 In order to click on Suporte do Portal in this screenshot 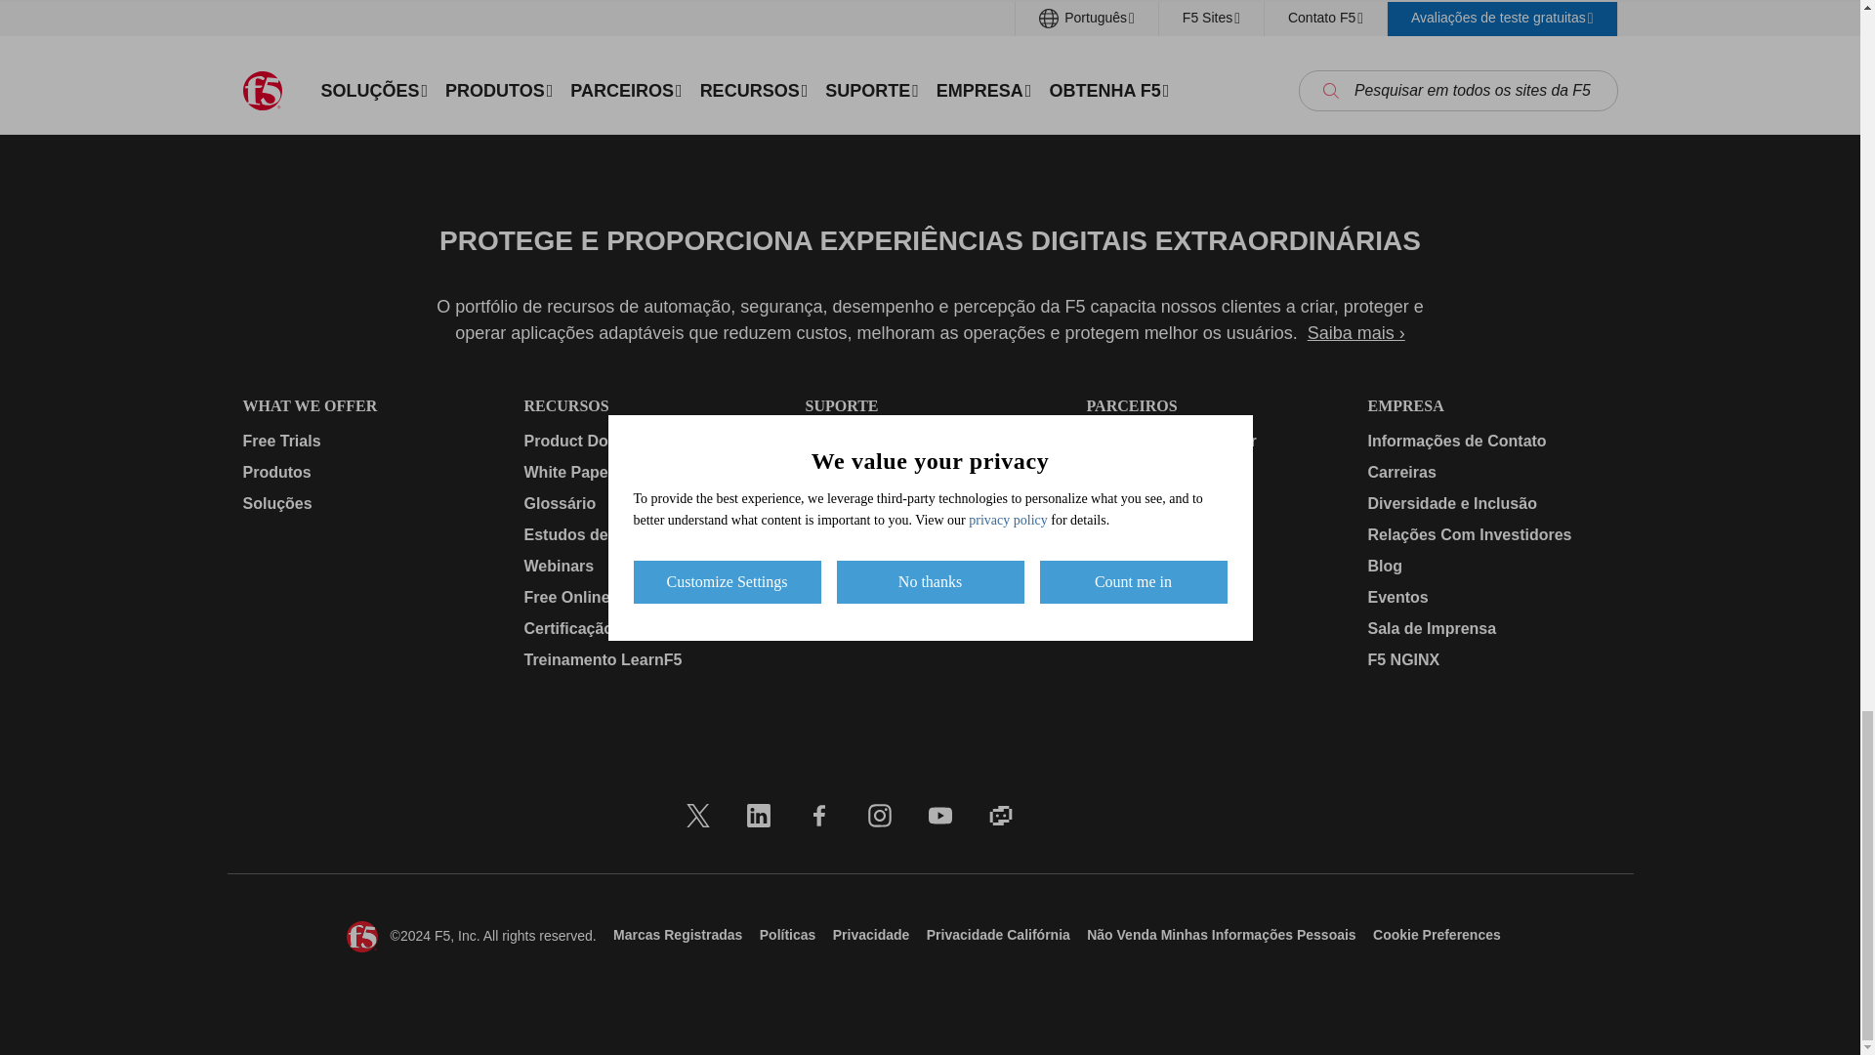, I will do `click(929, 471)`.